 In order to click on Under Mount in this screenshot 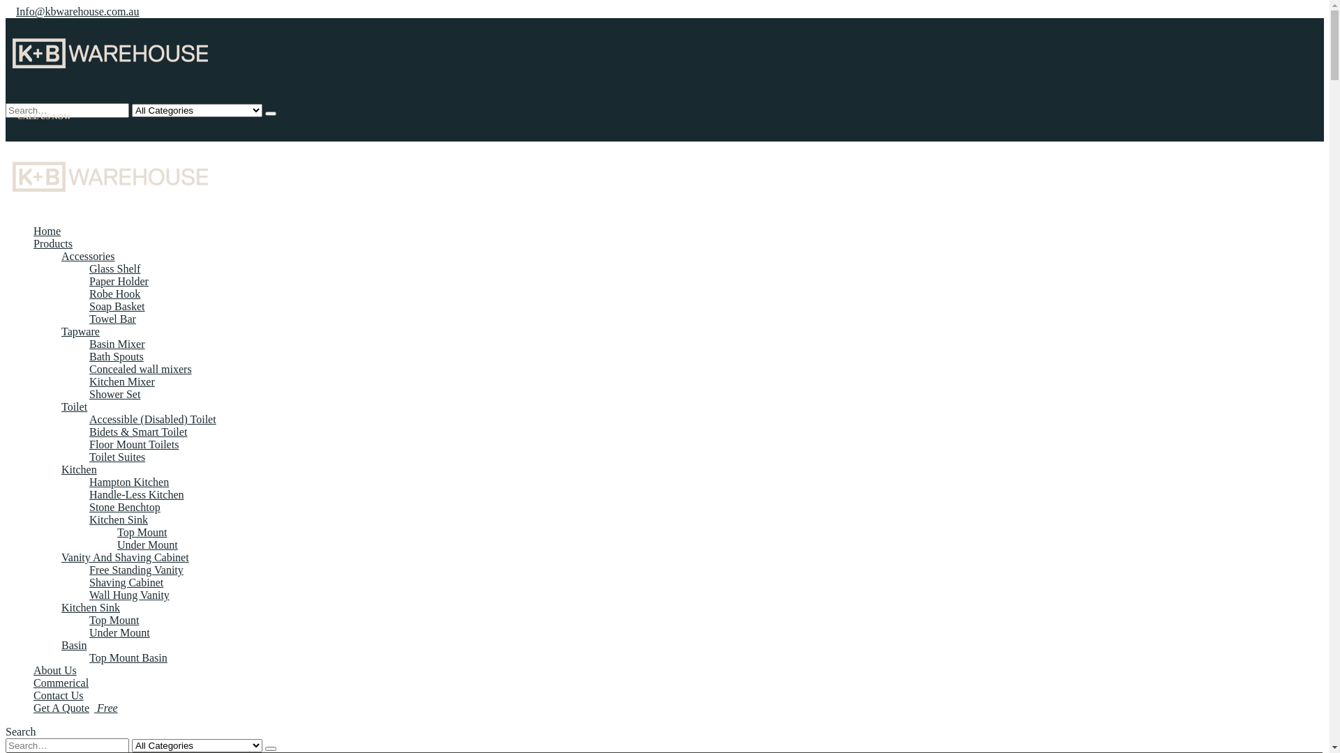, I will do `click(148, 615)`.